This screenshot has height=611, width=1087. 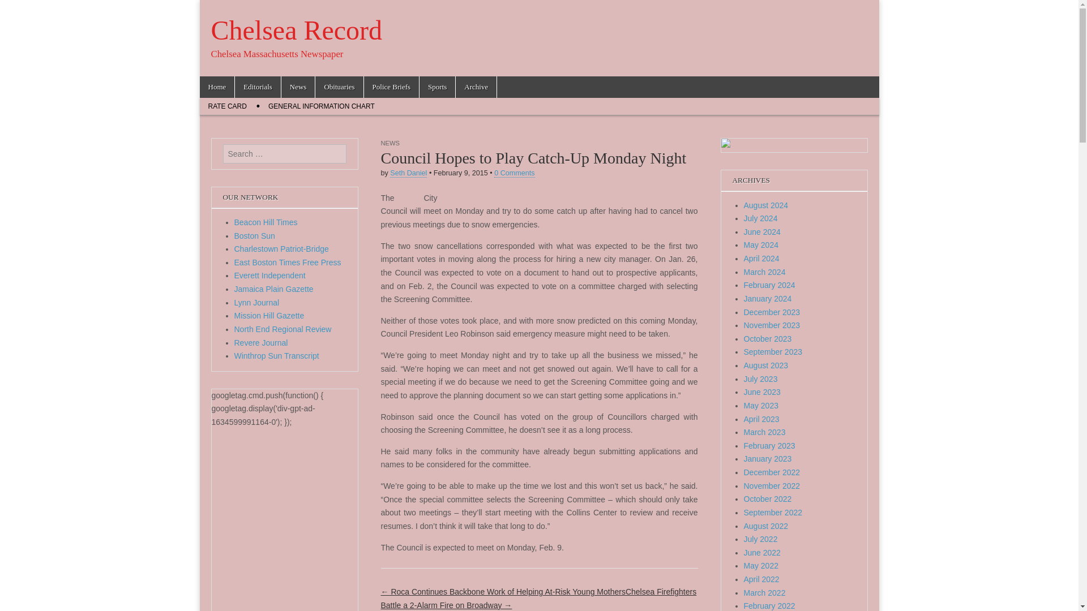 What do you see at coordinates (761, 259) in the screenshot?
I see `April 2024` at bounding box center [761, 259].